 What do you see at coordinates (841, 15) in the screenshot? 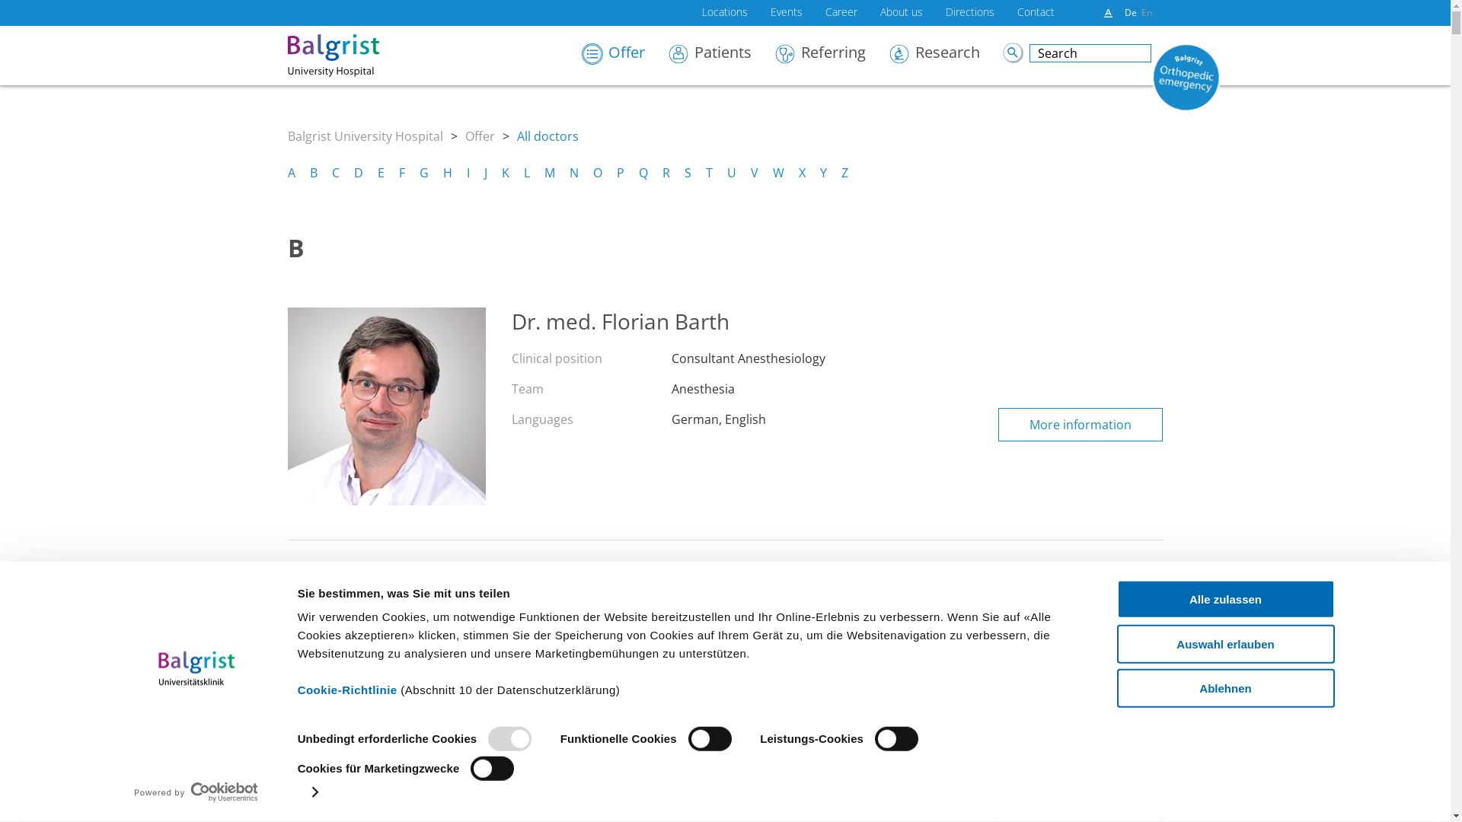
I see `Career` at bounding box center [841, 15].